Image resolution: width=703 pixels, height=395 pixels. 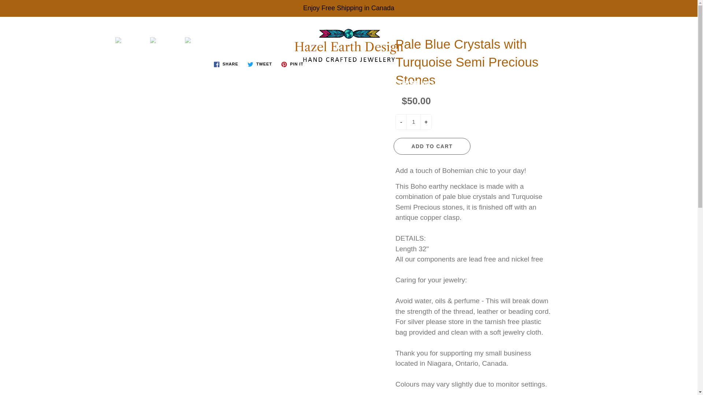 I want to click on You have 0 items in your cart, so click(x=685, y=29).